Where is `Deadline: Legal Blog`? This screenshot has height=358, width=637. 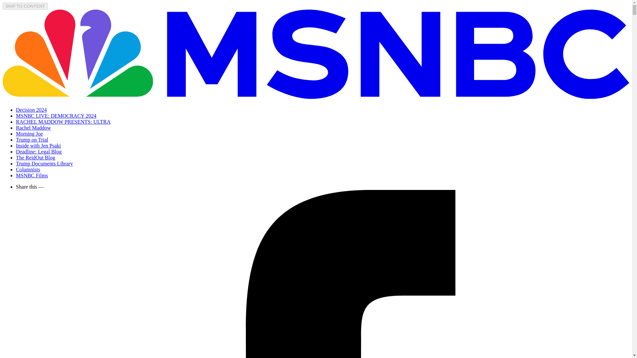 Deadline: Legal Blog is located at coordinates (39, 151).